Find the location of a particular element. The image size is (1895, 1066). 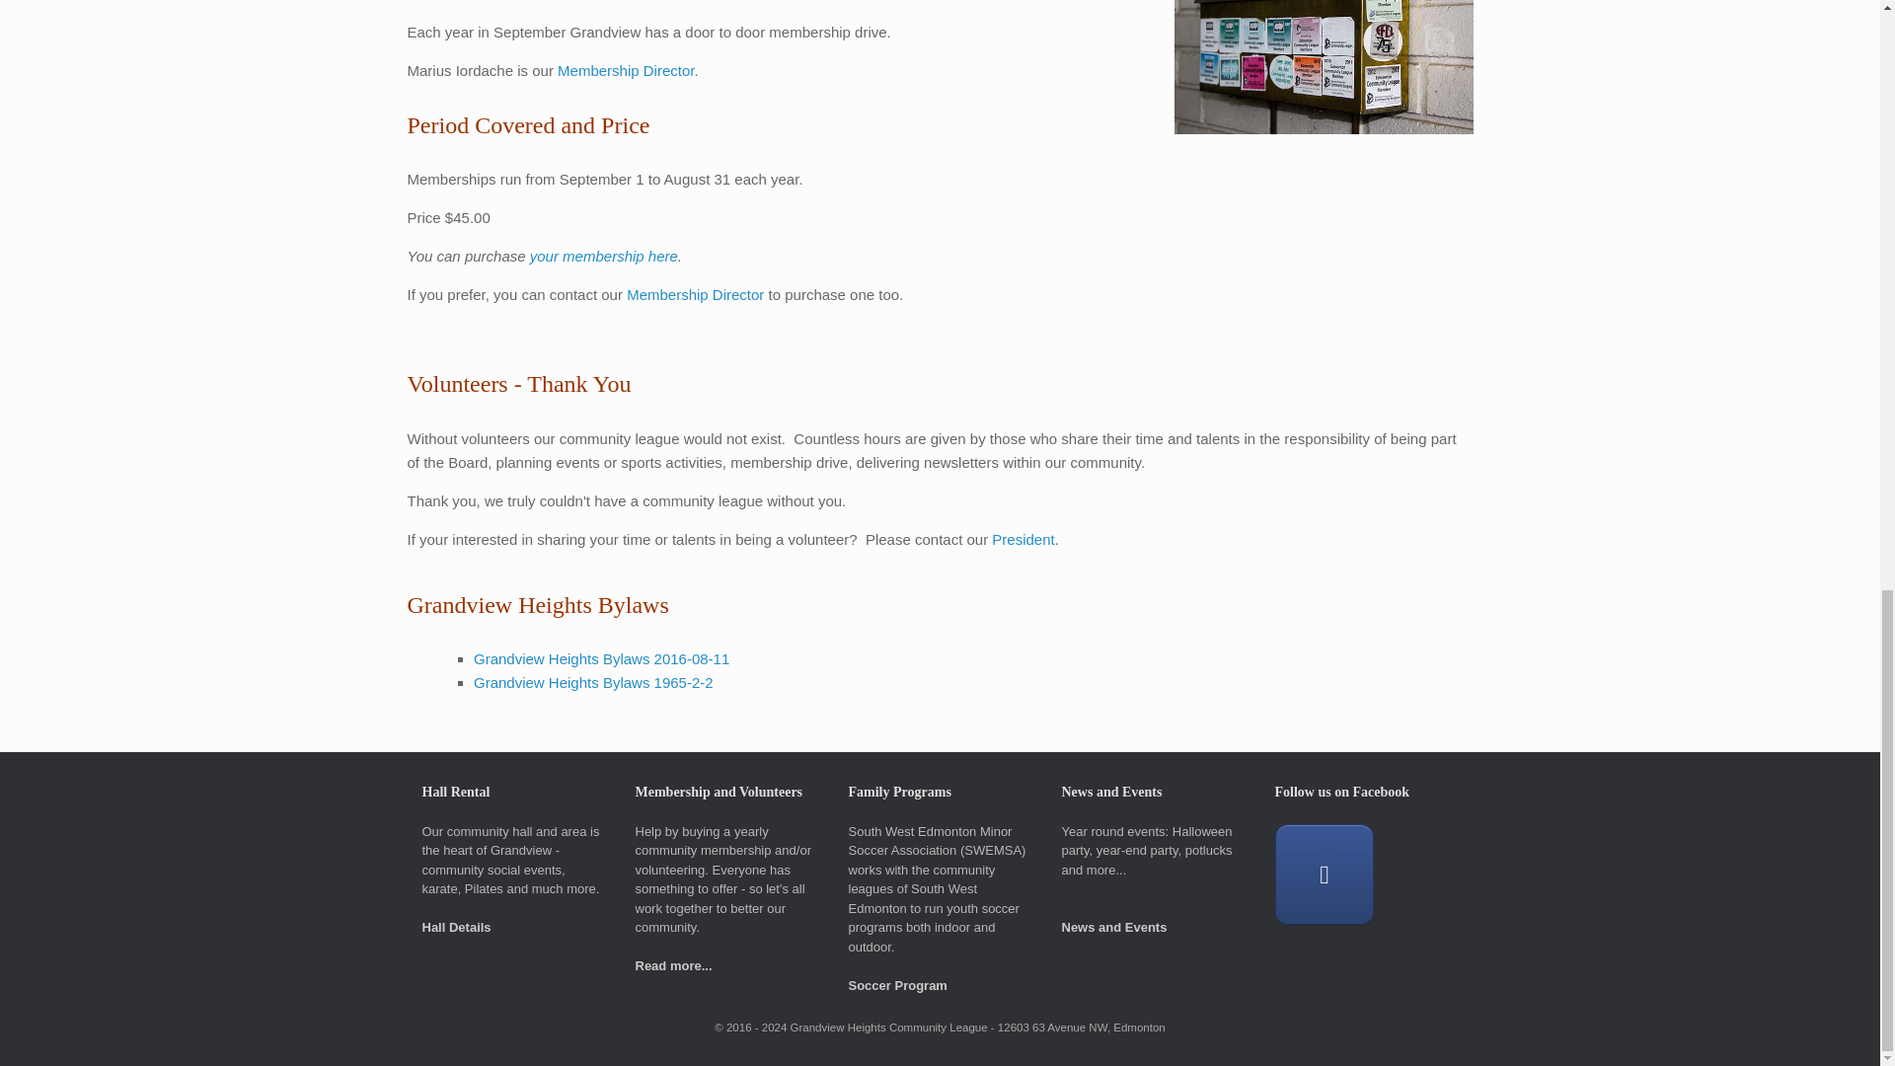

News and Events is located at coordinates (1113, 928).